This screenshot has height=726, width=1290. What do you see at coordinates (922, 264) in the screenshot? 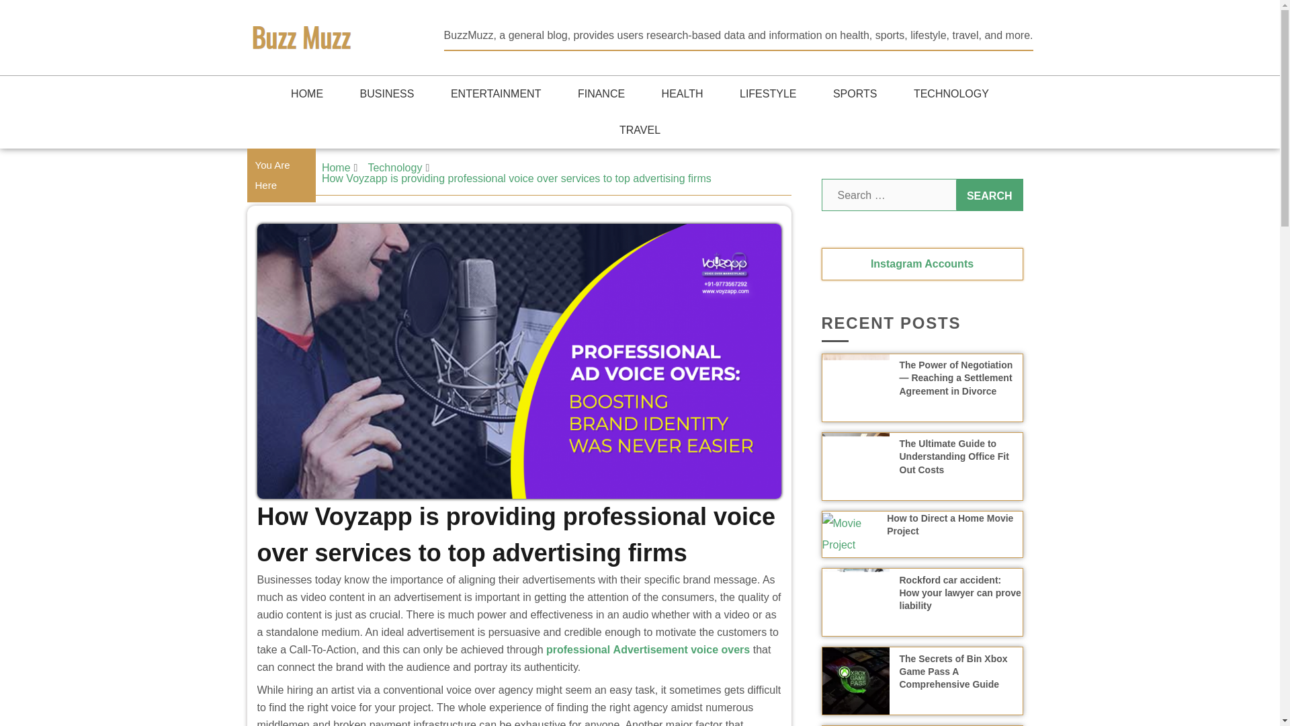
I see `Instagram Accounts` at bounding box center [922, 264].